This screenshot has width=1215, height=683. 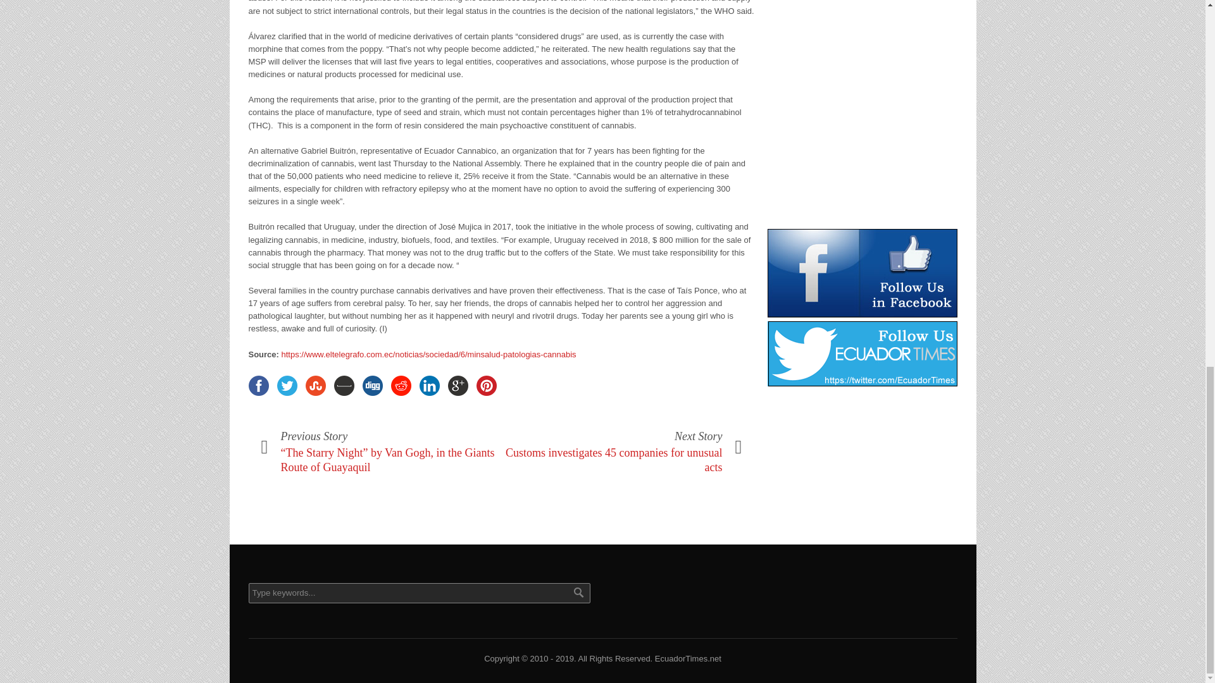 I want to click on Advertisement, so click(x=862, y=101).